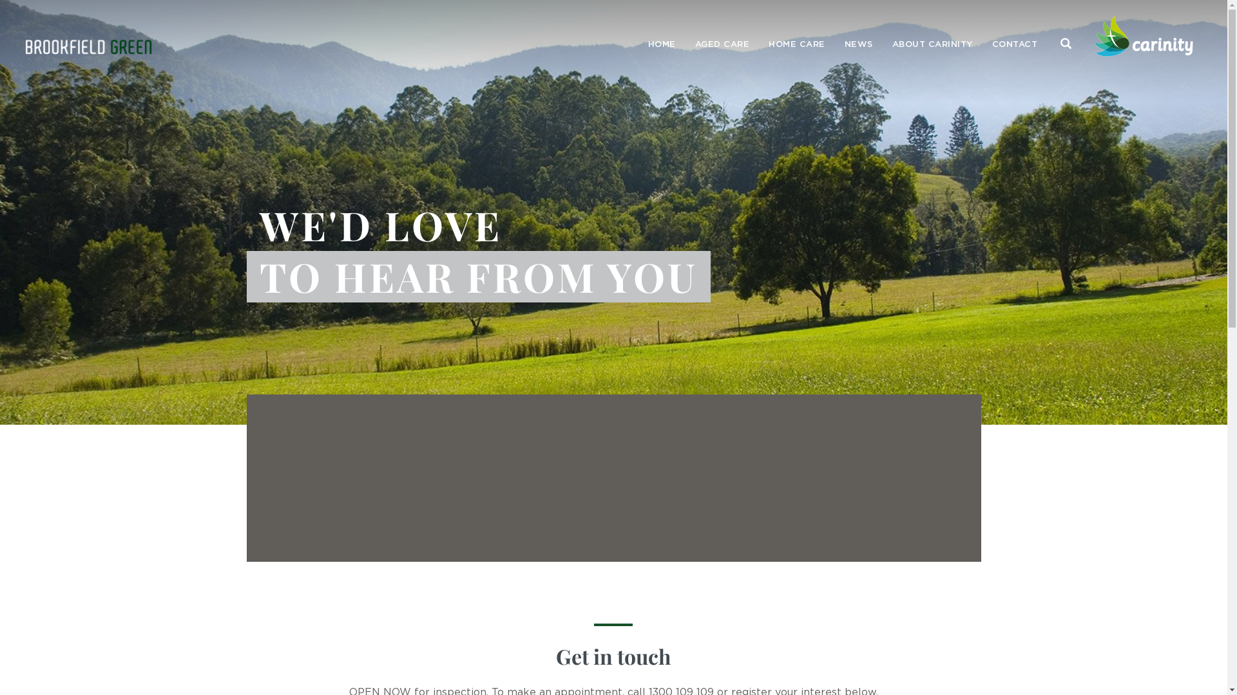 The height and width of the screenshot is (695, 1237). I want to click on CONTACT, so click(1014, 45).